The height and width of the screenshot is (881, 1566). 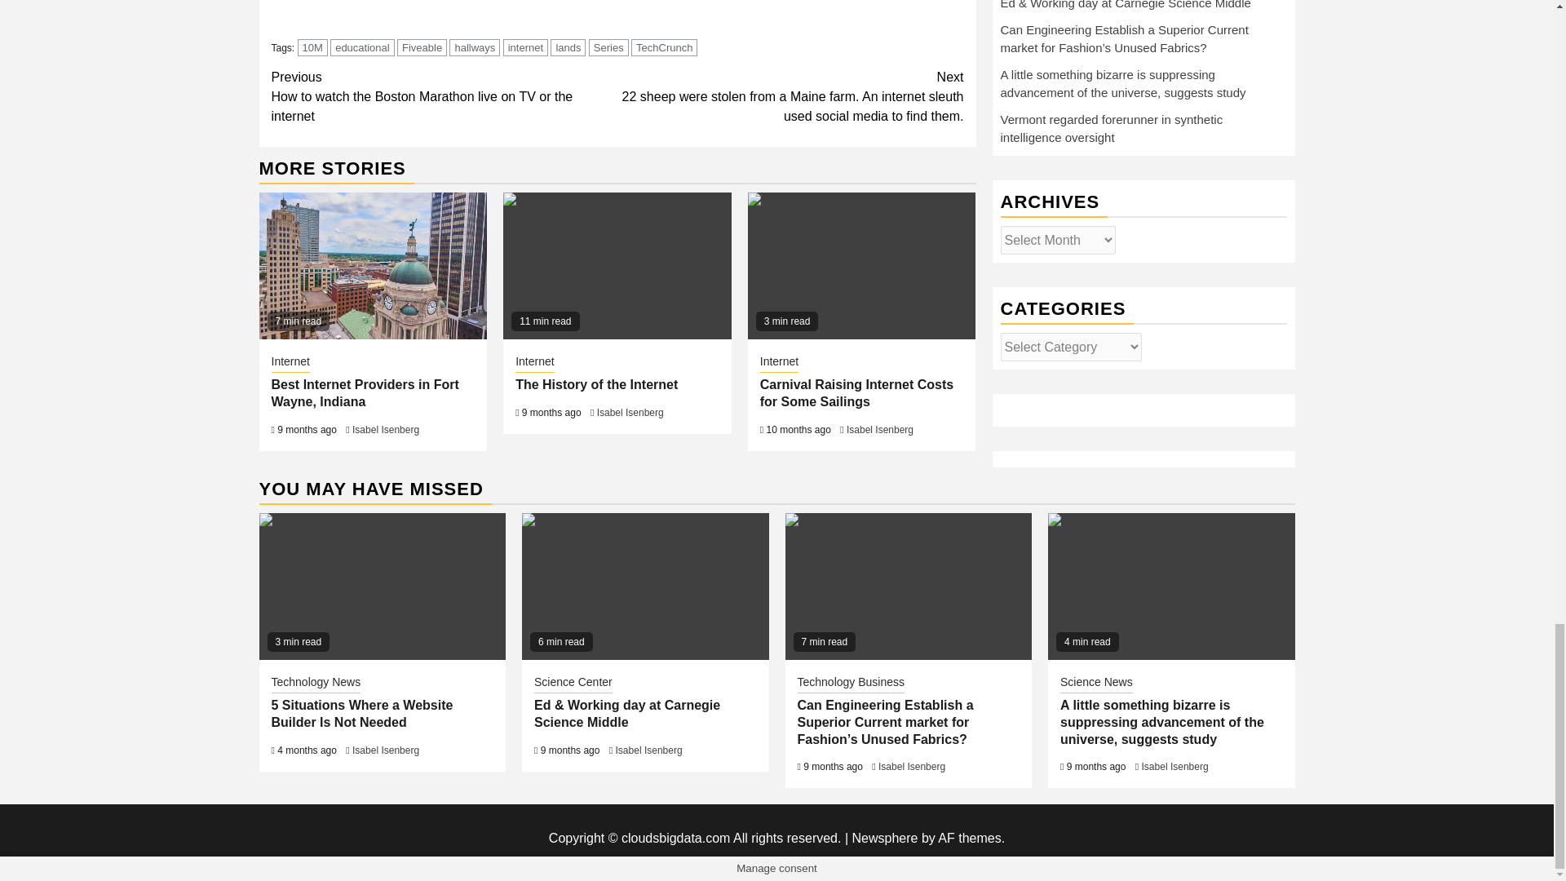 What do you see at coordinates (664, 47) in the screenshot?
I see `TechCrunch` at bounding box center [664, 47].